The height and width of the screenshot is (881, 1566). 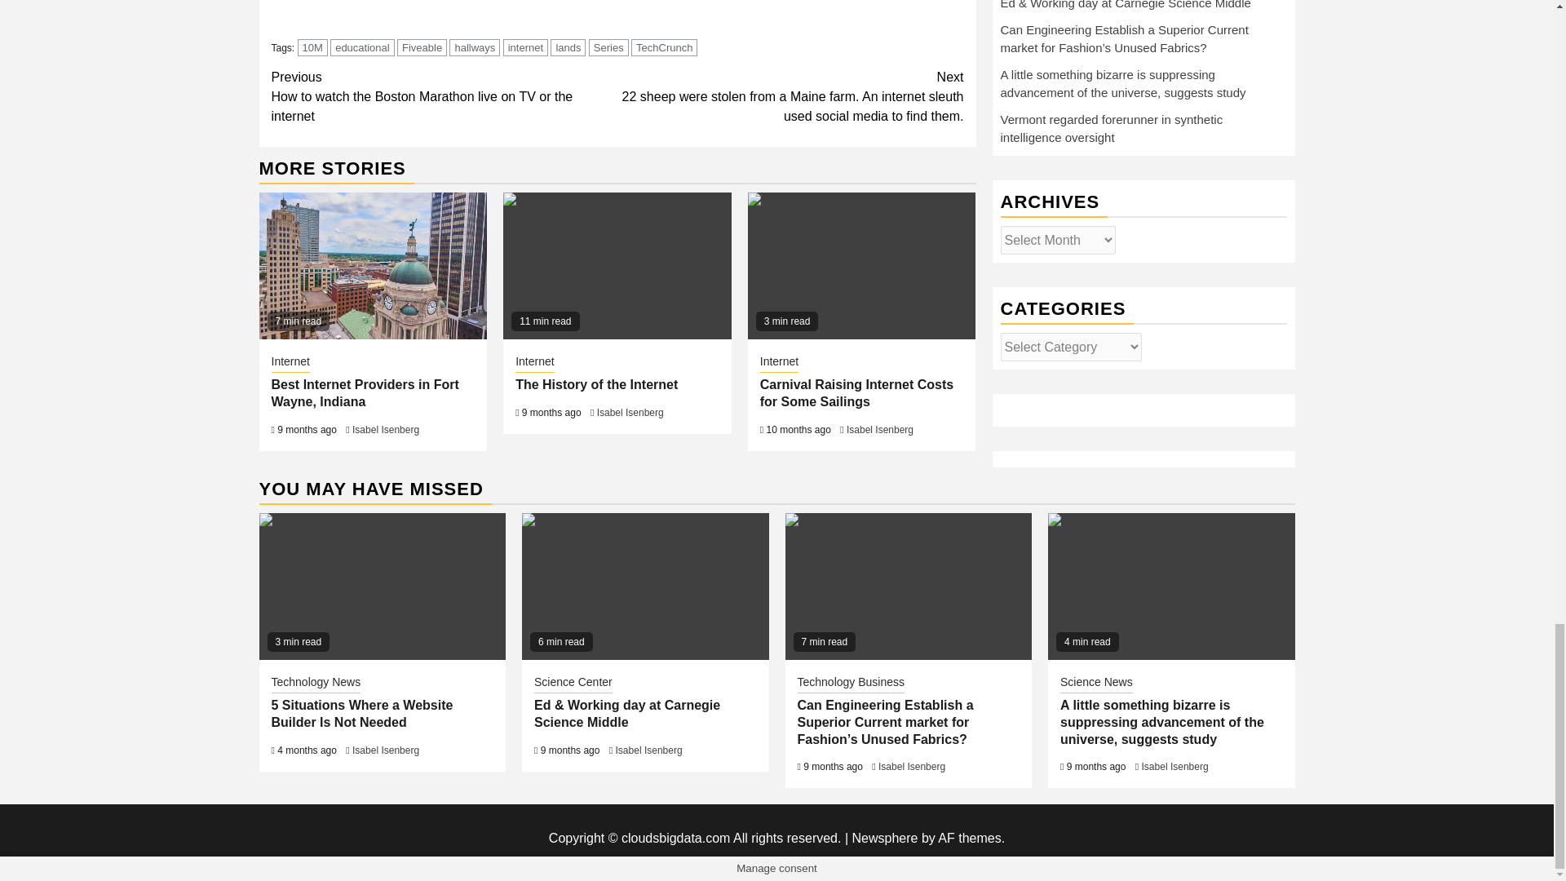 What do you see at coordinates (664, 47) in the screenshot?
I see `TechCrunch` at bounding box center [664, 47].